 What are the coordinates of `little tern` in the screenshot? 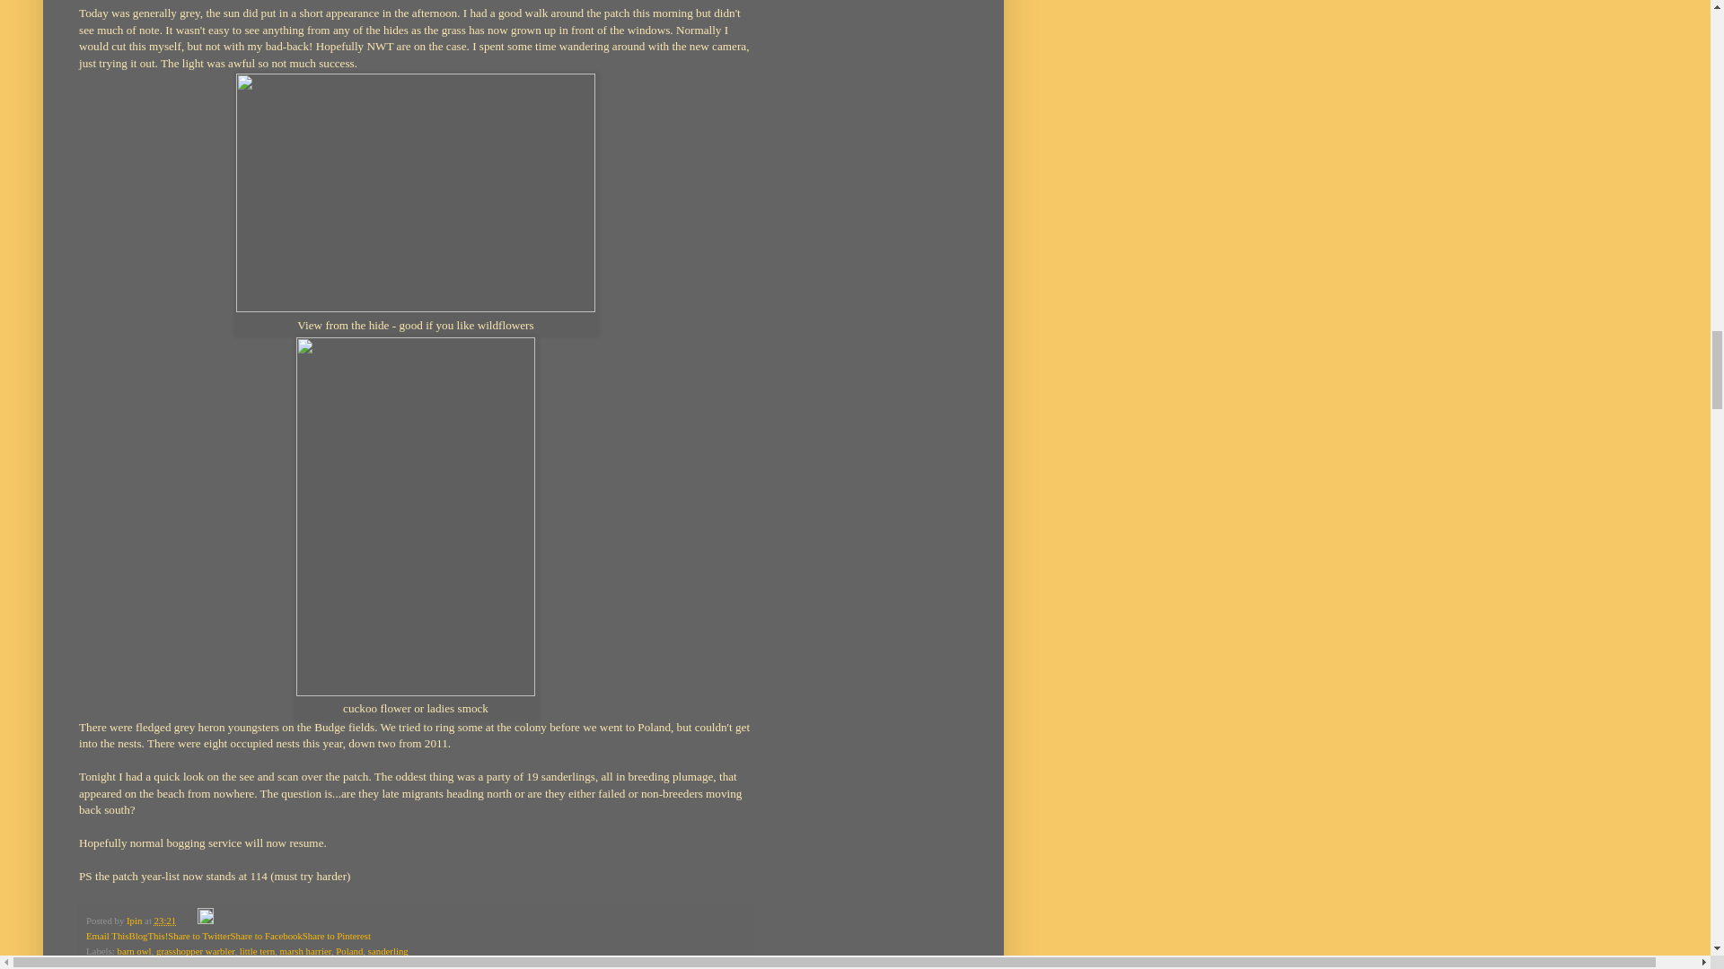 It's located at (257, 951).